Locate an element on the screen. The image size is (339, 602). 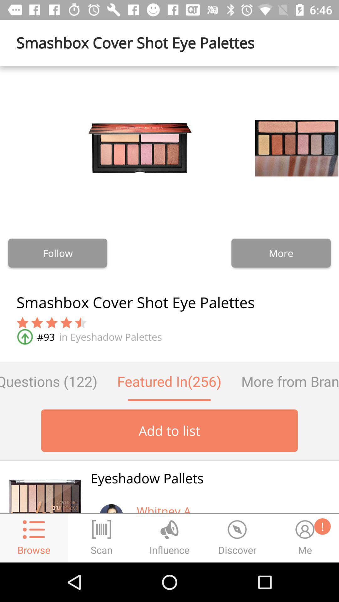
open item next to the more from brand item is located at coordinates (169, 381).